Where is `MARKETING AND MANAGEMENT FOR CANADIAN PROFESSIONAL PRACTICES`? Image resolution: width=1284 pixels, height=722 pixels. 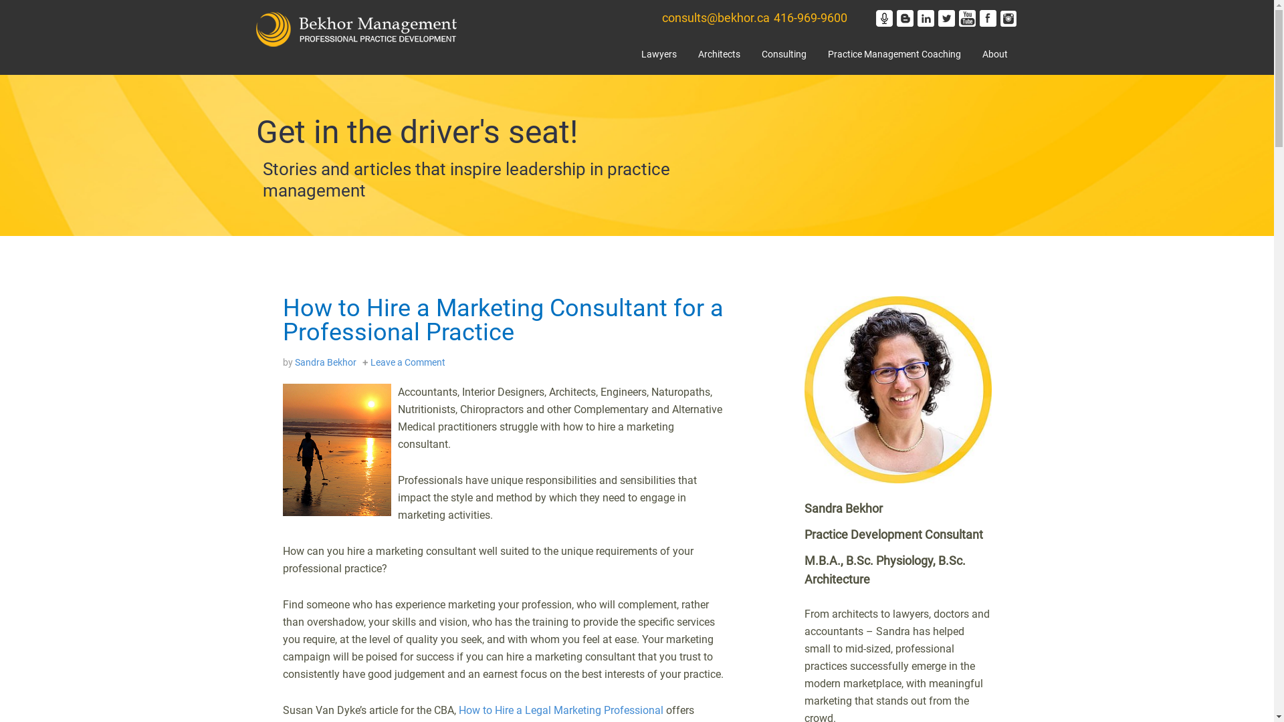 MARKETING AND MANAGEMENT FOR CANADIAN PROFESSIONAL PRACTICES is located at coordinates (356, 29).